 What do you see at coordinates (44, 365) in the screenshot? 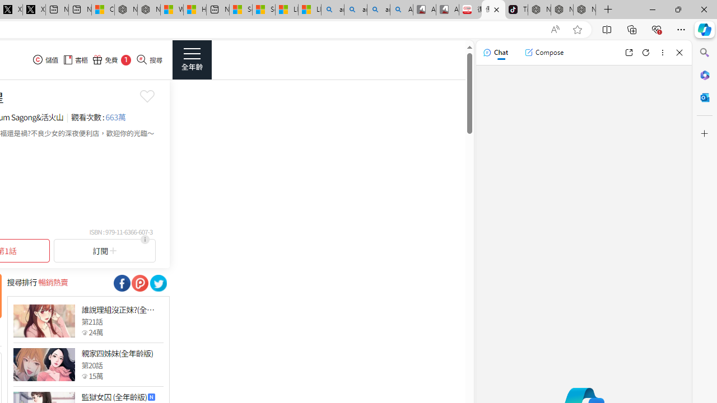
I see `Class: thumb_img` at bounding box center [44, 365].